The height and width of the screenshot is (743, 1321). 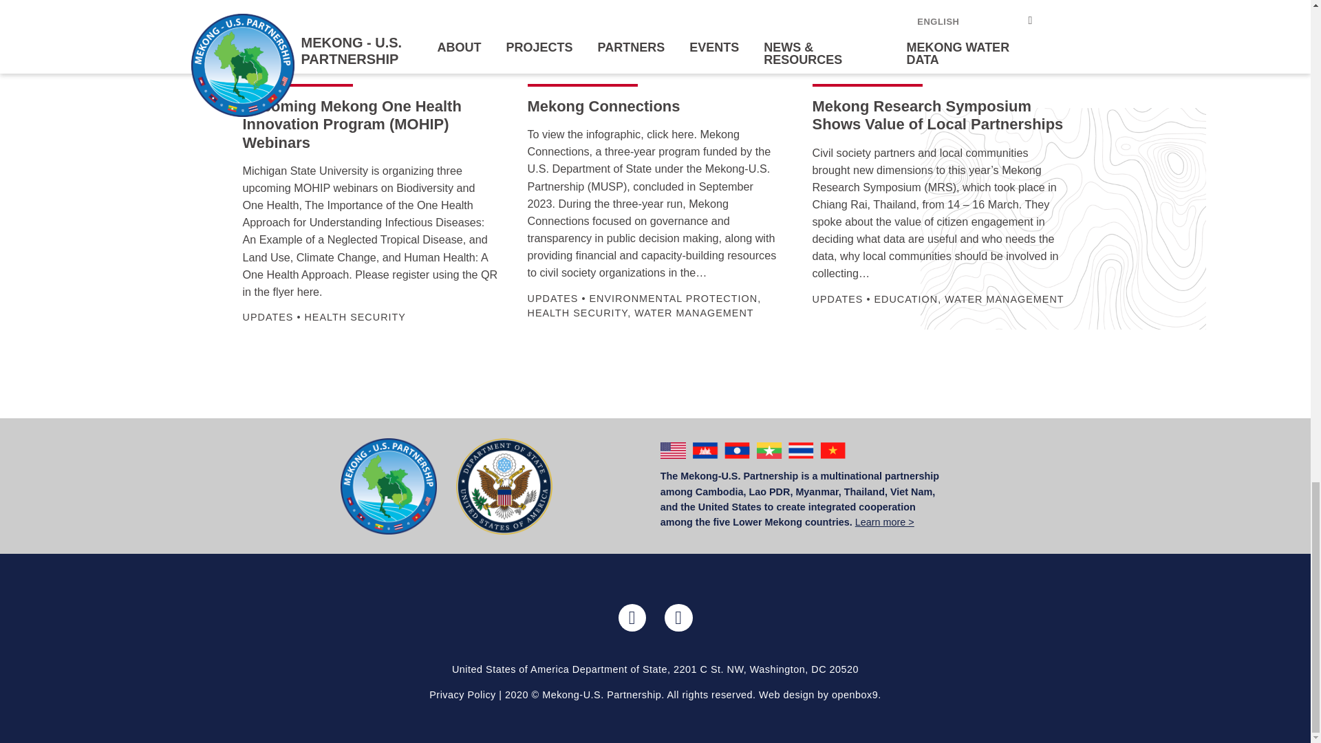 I want to click on HEALTH SECURITY, so click(x=577, y=313).